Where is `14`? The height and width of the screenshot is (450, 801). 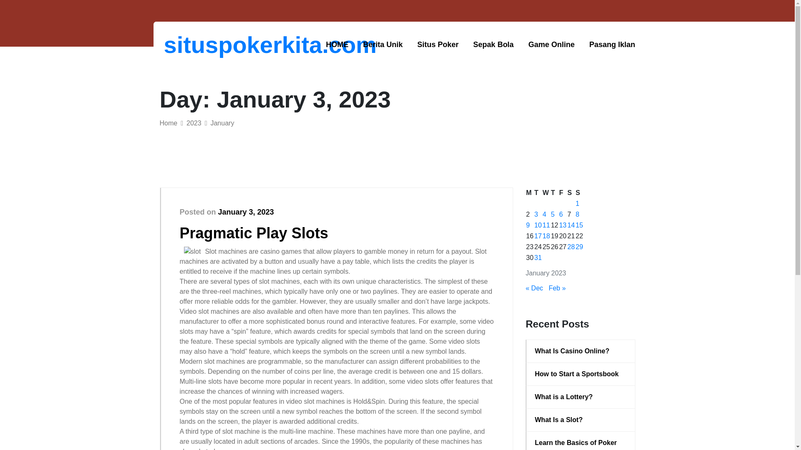 14 is located at coordinates (571, 225).